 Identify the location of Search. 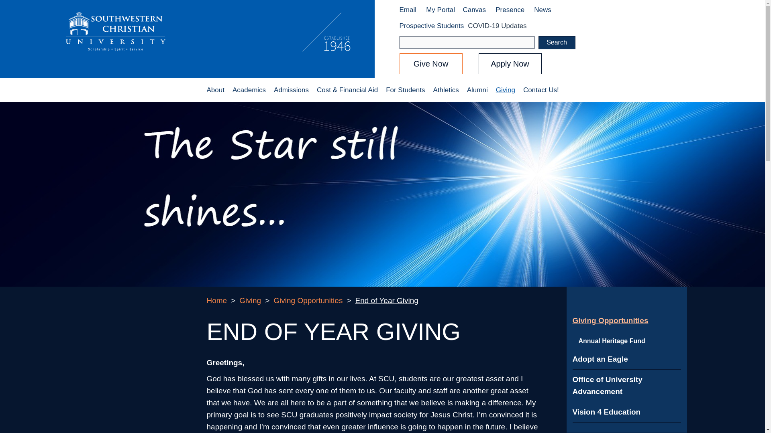
(557, 42).